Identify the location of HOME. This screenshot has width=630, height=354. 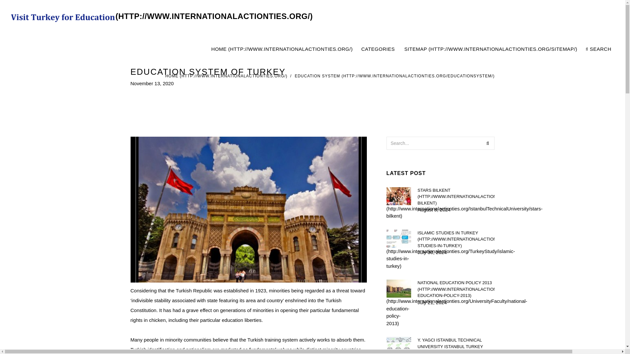
(226, 76).